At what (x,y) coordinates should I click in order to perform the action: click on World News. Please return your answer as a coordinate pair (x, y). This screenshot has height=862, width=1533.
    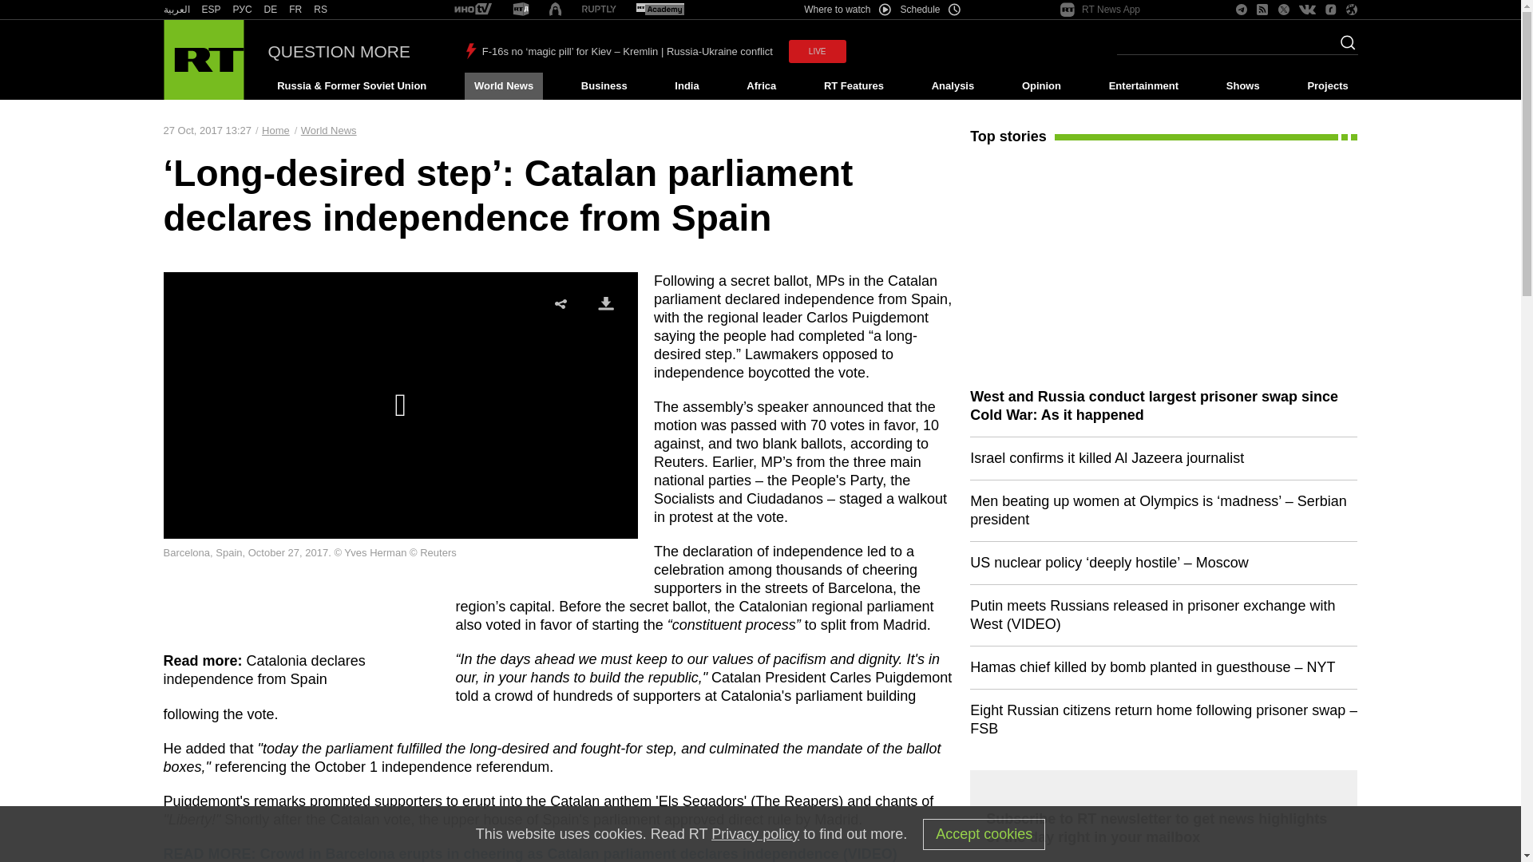
    Looking at the image, I should click on (503, 86).